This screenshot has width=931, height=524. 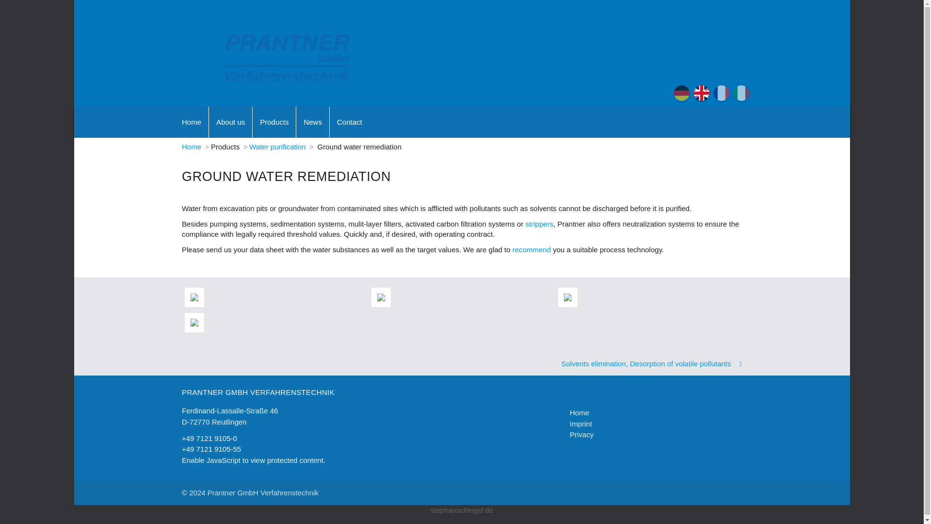 I want to click on Contact, so click(x=349, y=122).